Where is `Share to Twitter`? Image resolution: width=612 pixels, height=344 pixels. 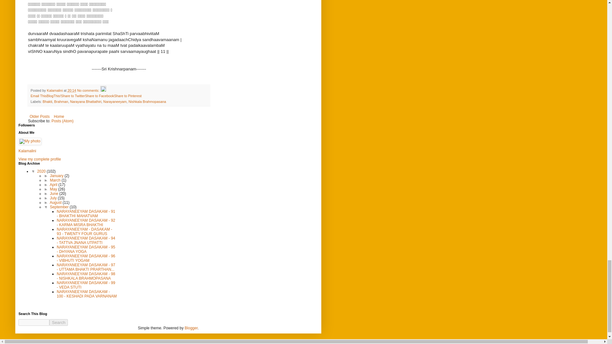
Share to Twitter is located at coordinates (73, 96).